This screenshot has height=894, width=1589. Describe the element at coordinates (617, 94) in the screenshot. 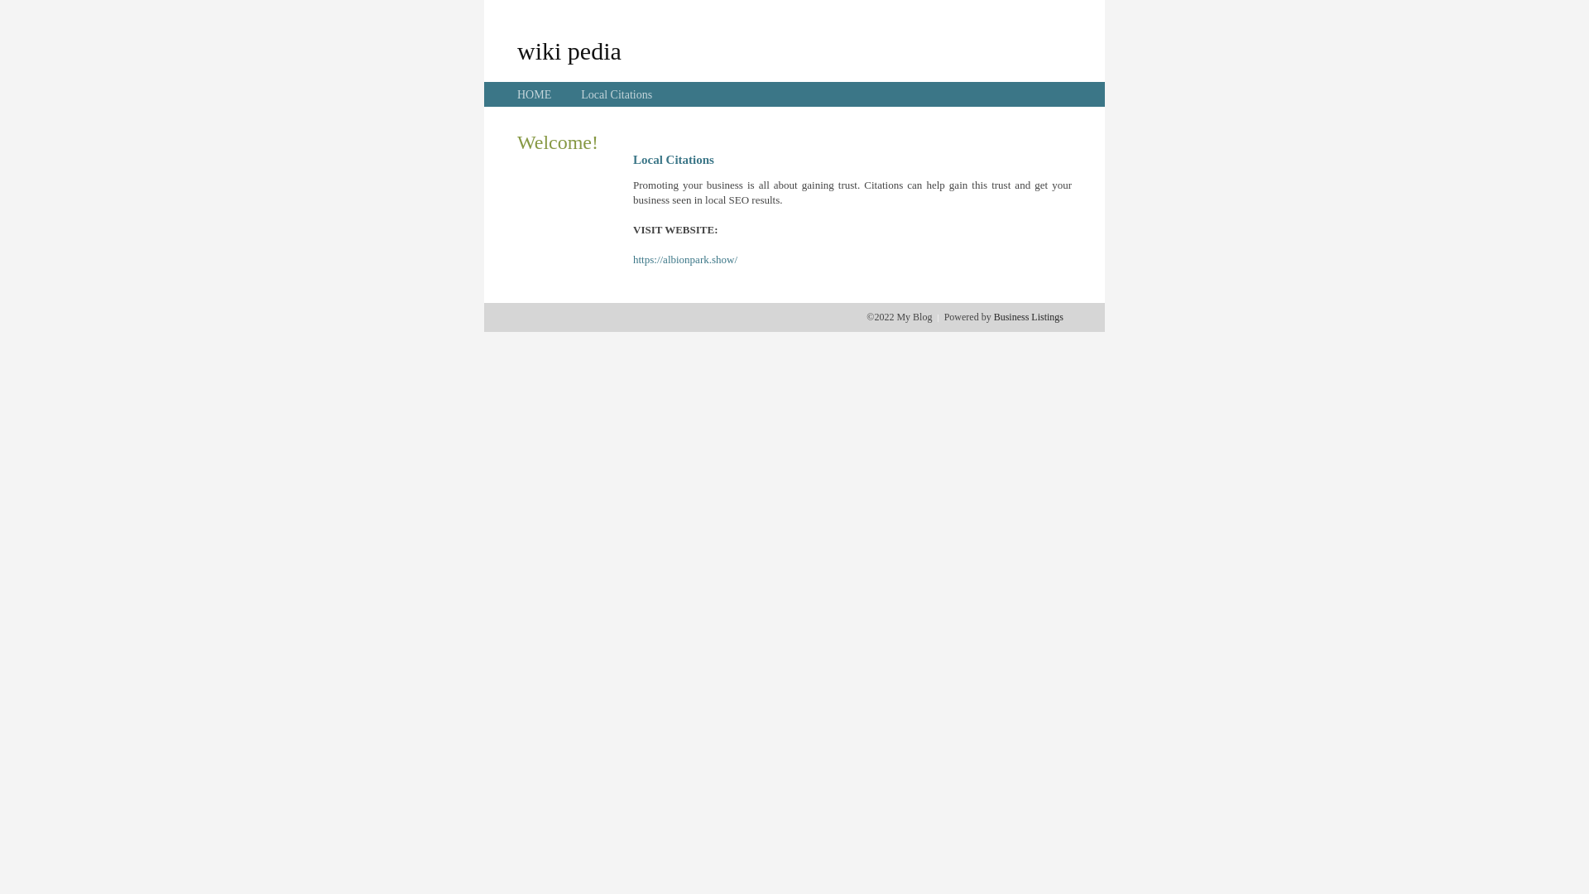

I see `Local Citations` at that location.